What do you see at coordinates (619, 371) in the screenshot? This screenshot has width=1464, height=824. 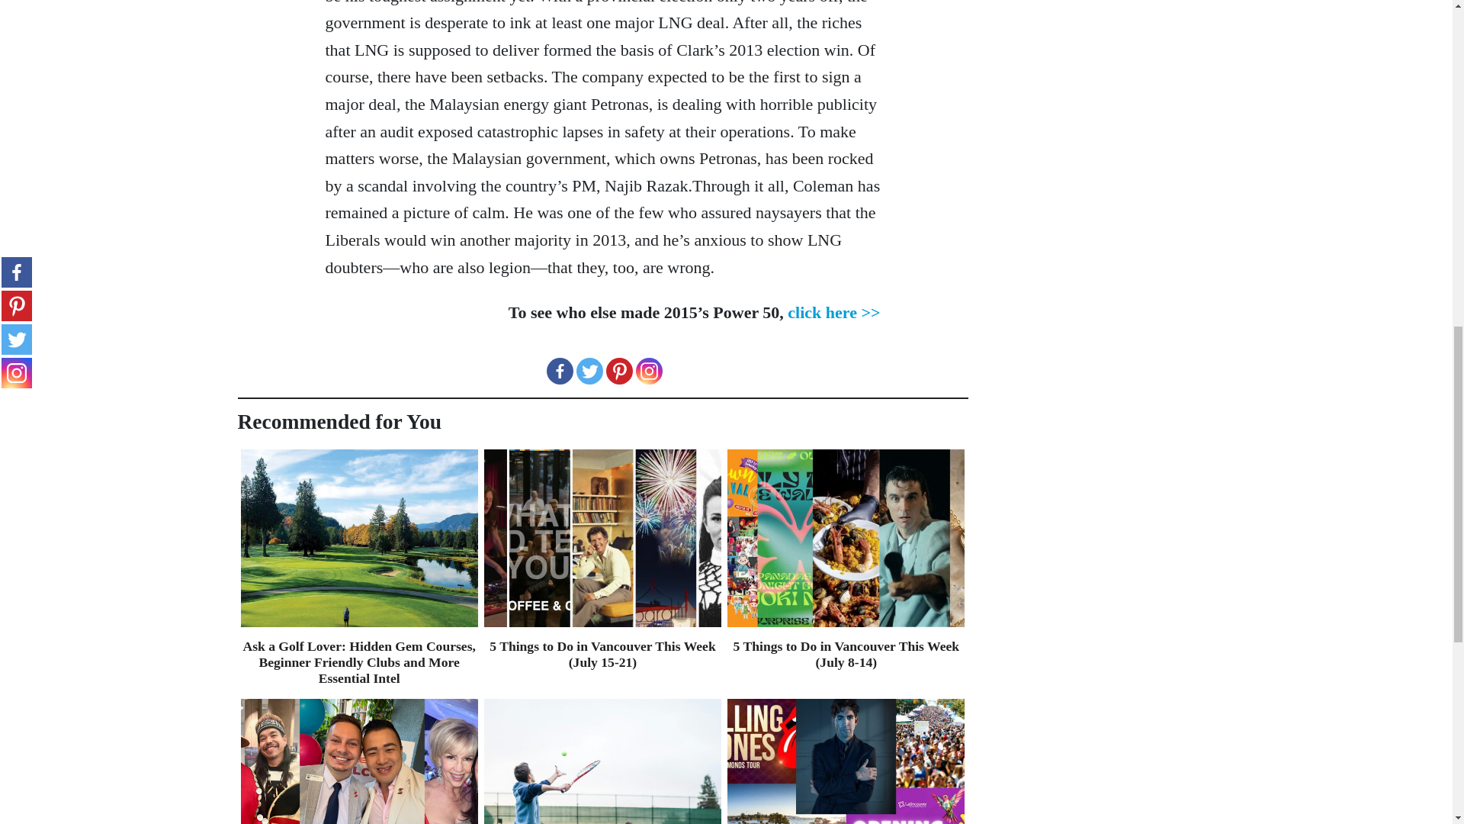 I see `Pinterest` at bounding box center [619, 371].